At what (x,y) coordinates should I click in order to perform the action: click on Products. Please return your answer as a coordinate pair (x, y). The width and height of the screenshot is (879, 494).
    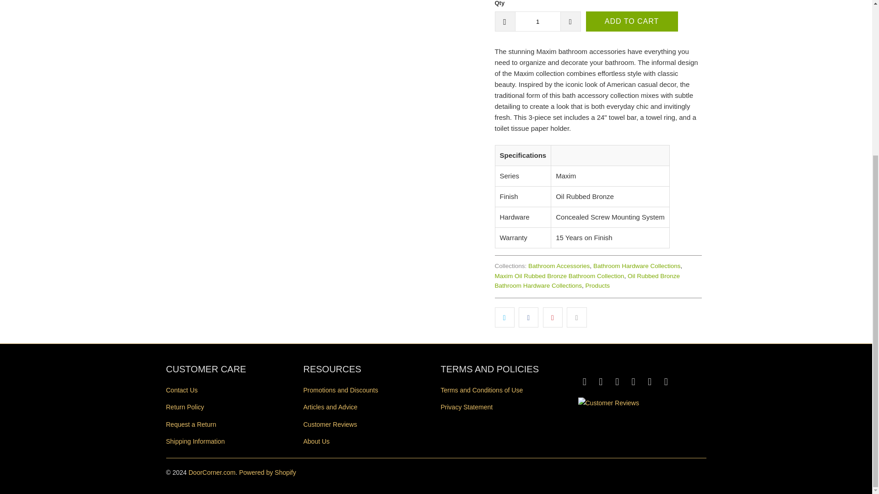
    Looking at the image, I should click on (597, 285).